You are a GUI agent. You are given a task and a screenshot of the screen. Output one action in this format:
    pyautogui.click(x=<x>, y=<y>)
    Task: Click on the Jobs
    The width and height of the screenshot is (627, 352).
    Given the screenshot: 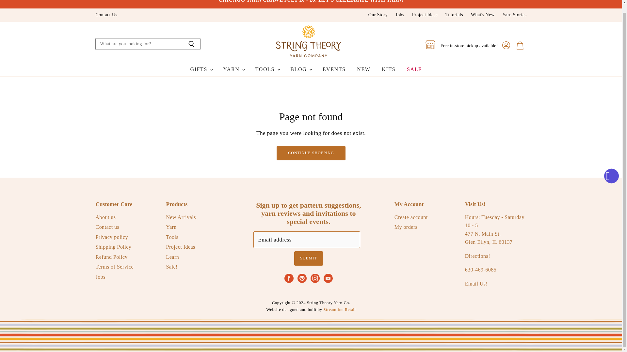 What is the action you would take?
    pyautogui.click(x=400, y=15)
    